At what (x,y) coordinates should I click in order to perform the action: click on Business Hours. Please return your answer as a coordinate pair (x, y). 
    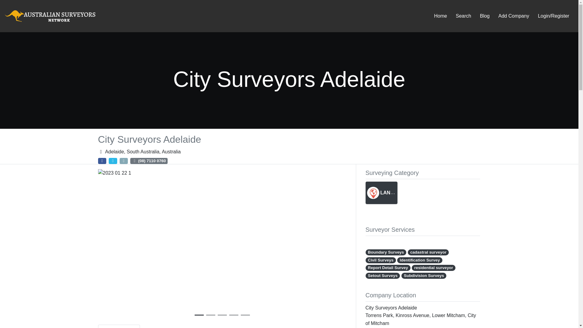
    Looking at the image, I should click on (166, 326).